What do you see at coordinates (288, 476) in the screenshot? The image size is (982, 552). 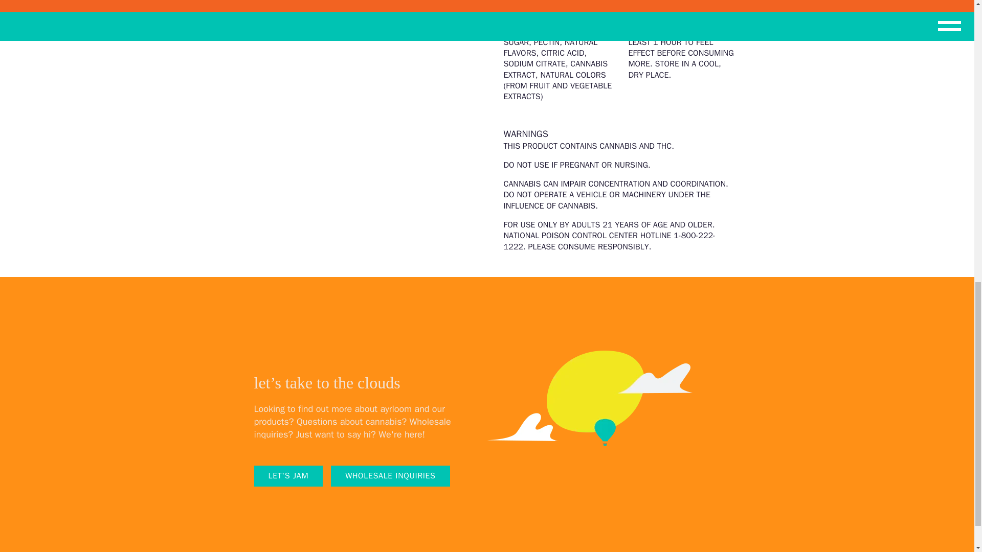 I see `LET'S JAM` at bounding box center [288, 476].